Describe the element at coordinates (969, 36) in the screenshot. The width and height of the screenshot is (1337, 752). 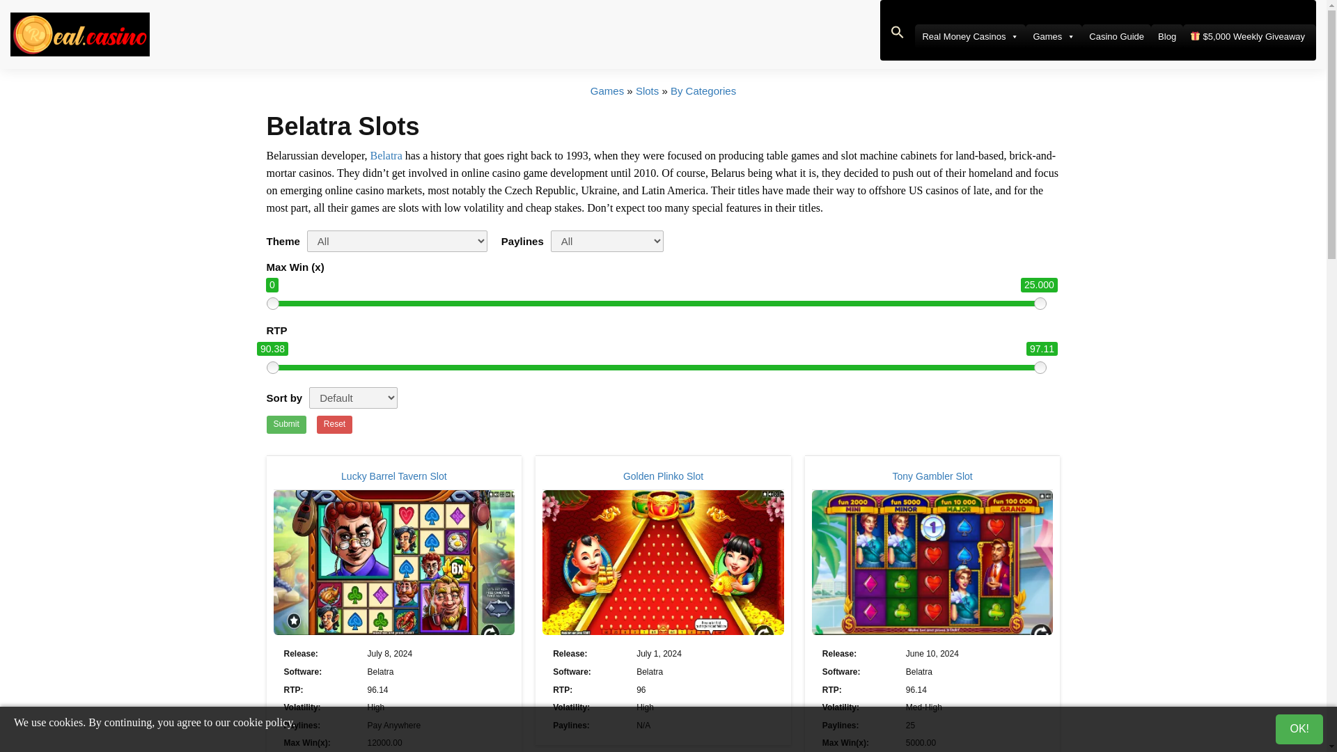
I see `Real Money Casinos` at that location.